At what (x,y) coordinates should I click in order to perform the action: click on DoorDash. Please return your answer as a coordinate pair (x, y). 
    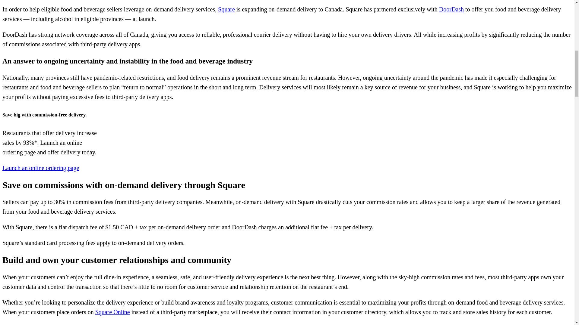
    Looking at the image, I should click on (451, 9).